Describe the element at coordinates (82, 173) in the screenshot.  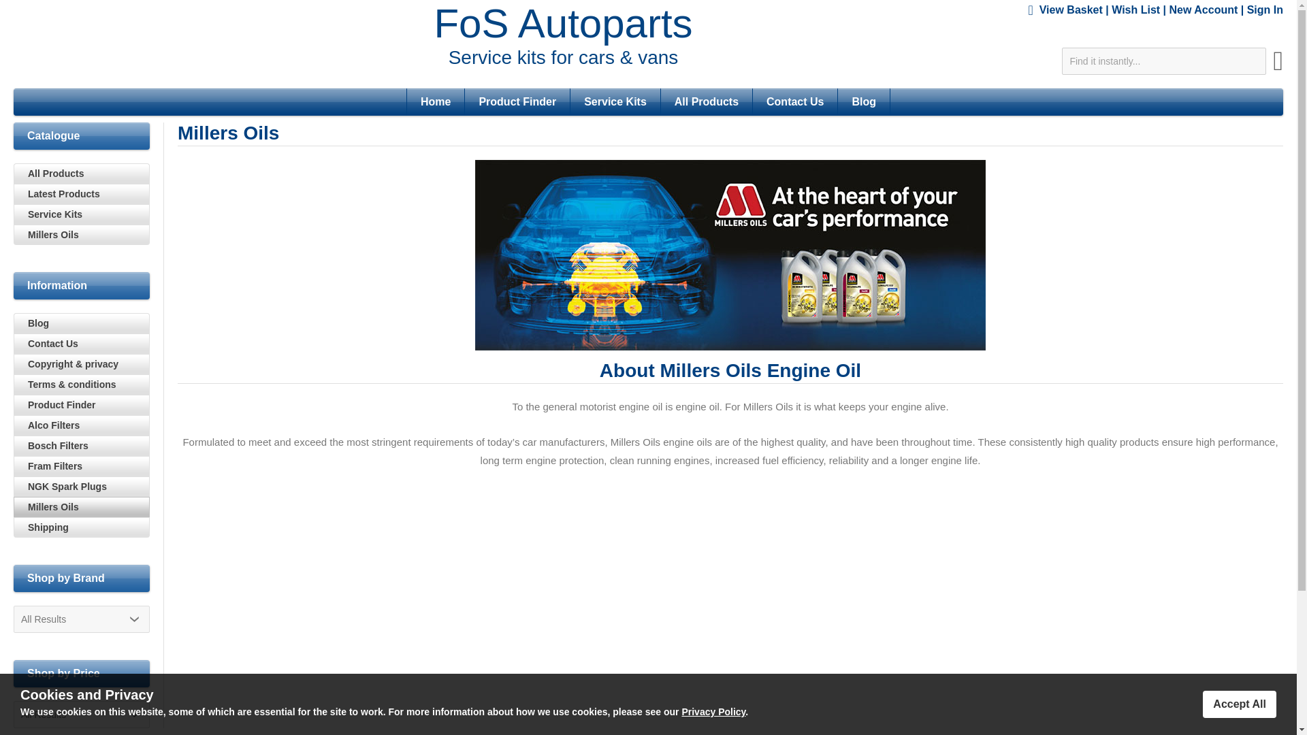
I see `All Products` at that location.